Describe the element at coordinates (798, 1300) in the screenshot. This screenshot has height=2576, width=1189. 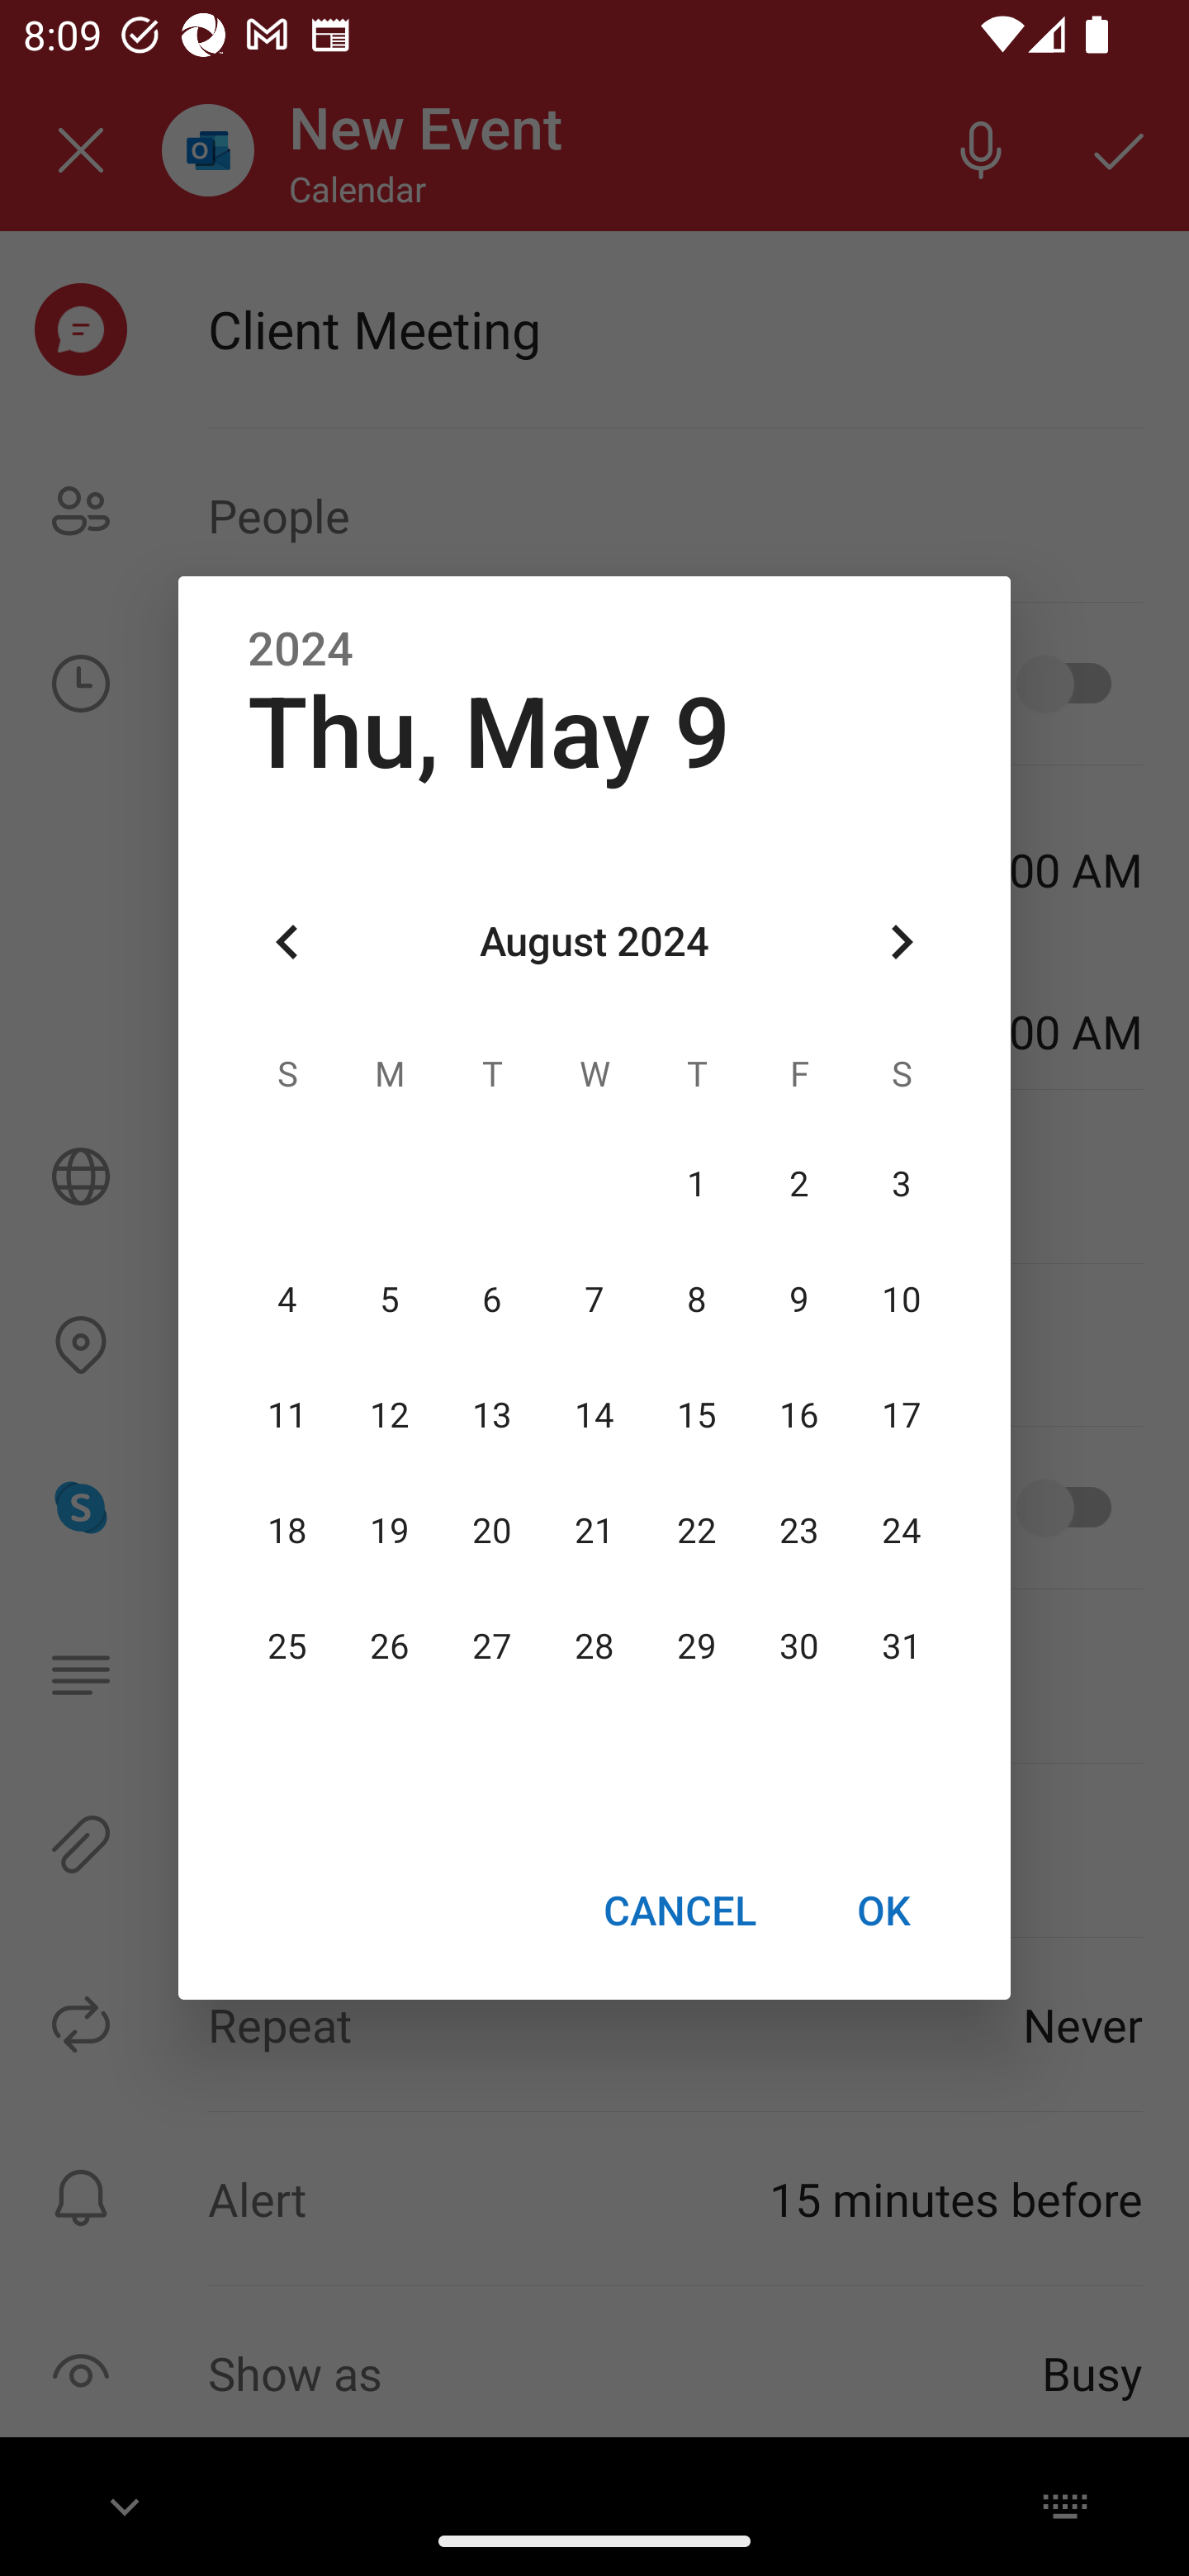
I see `9 09 August 2024` at that location.